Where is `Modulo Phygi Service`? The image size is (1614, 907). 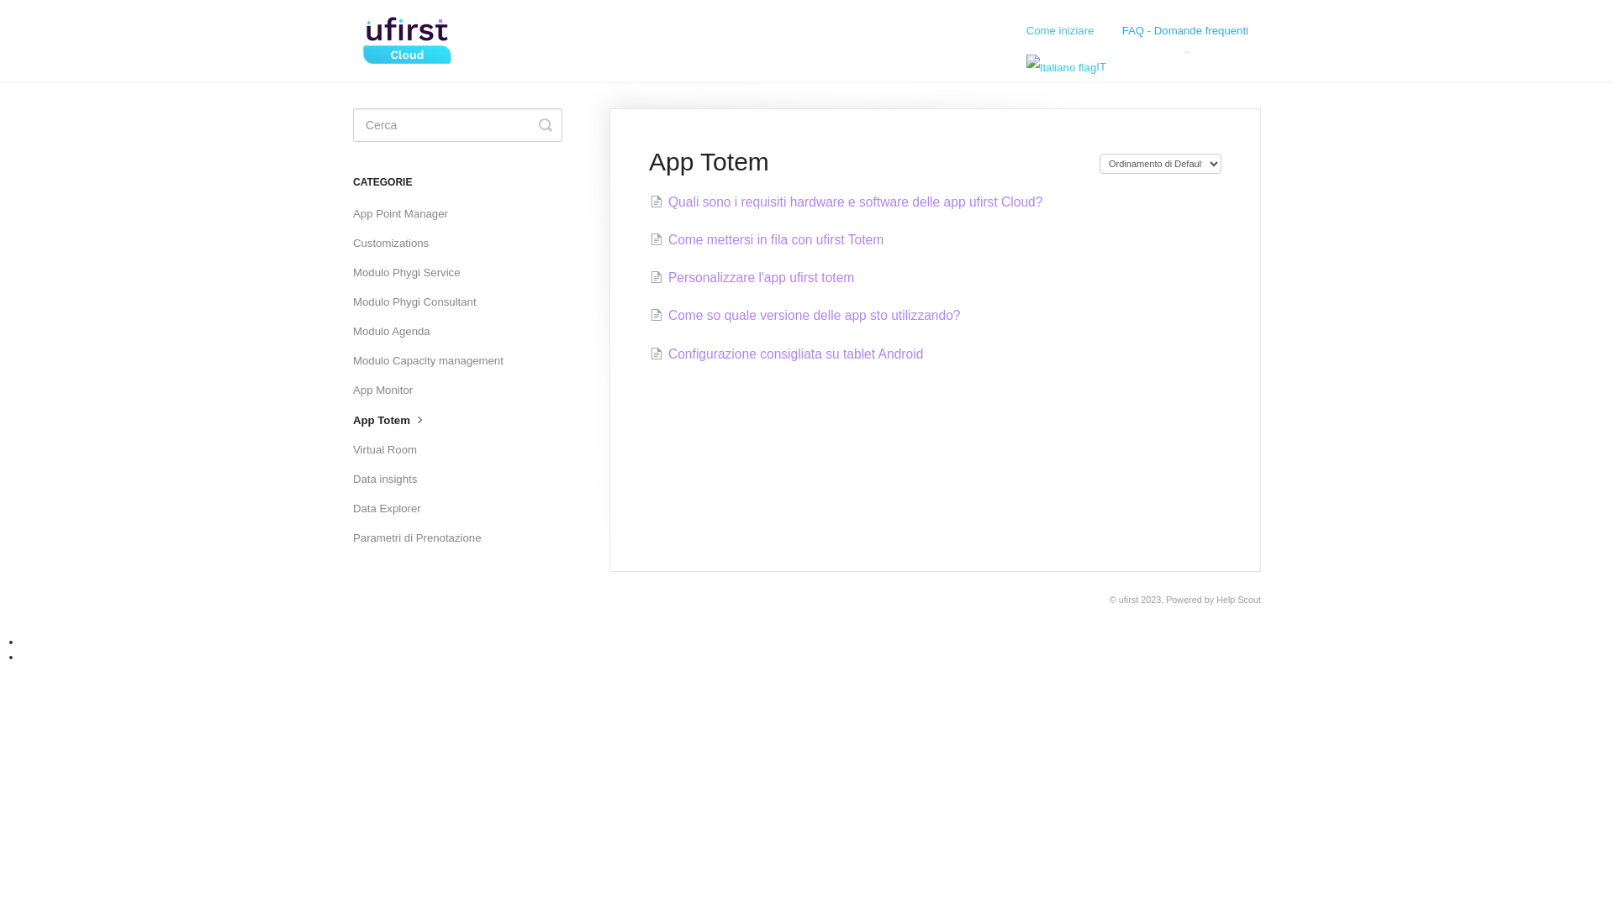
Modulo Phygi Service is located at coordinates (414, 273).